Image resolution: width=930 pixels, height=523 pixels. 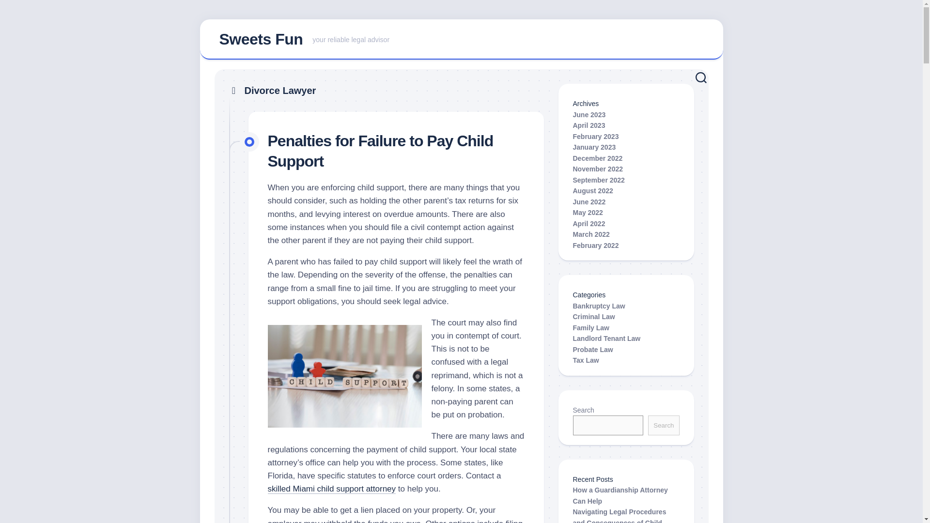 I want to click on Family Law, so click(x=331, y=489).